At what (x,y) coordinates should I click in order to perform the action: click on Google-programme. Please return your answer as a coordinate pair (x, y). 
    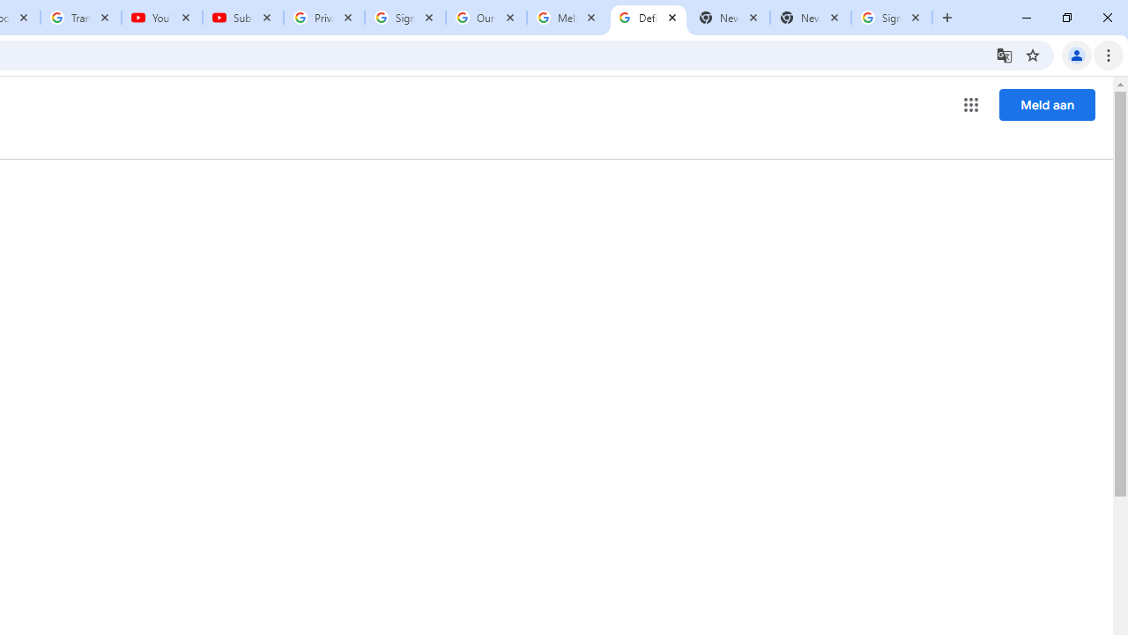
    Looking at the image, I should click on (971, 104).